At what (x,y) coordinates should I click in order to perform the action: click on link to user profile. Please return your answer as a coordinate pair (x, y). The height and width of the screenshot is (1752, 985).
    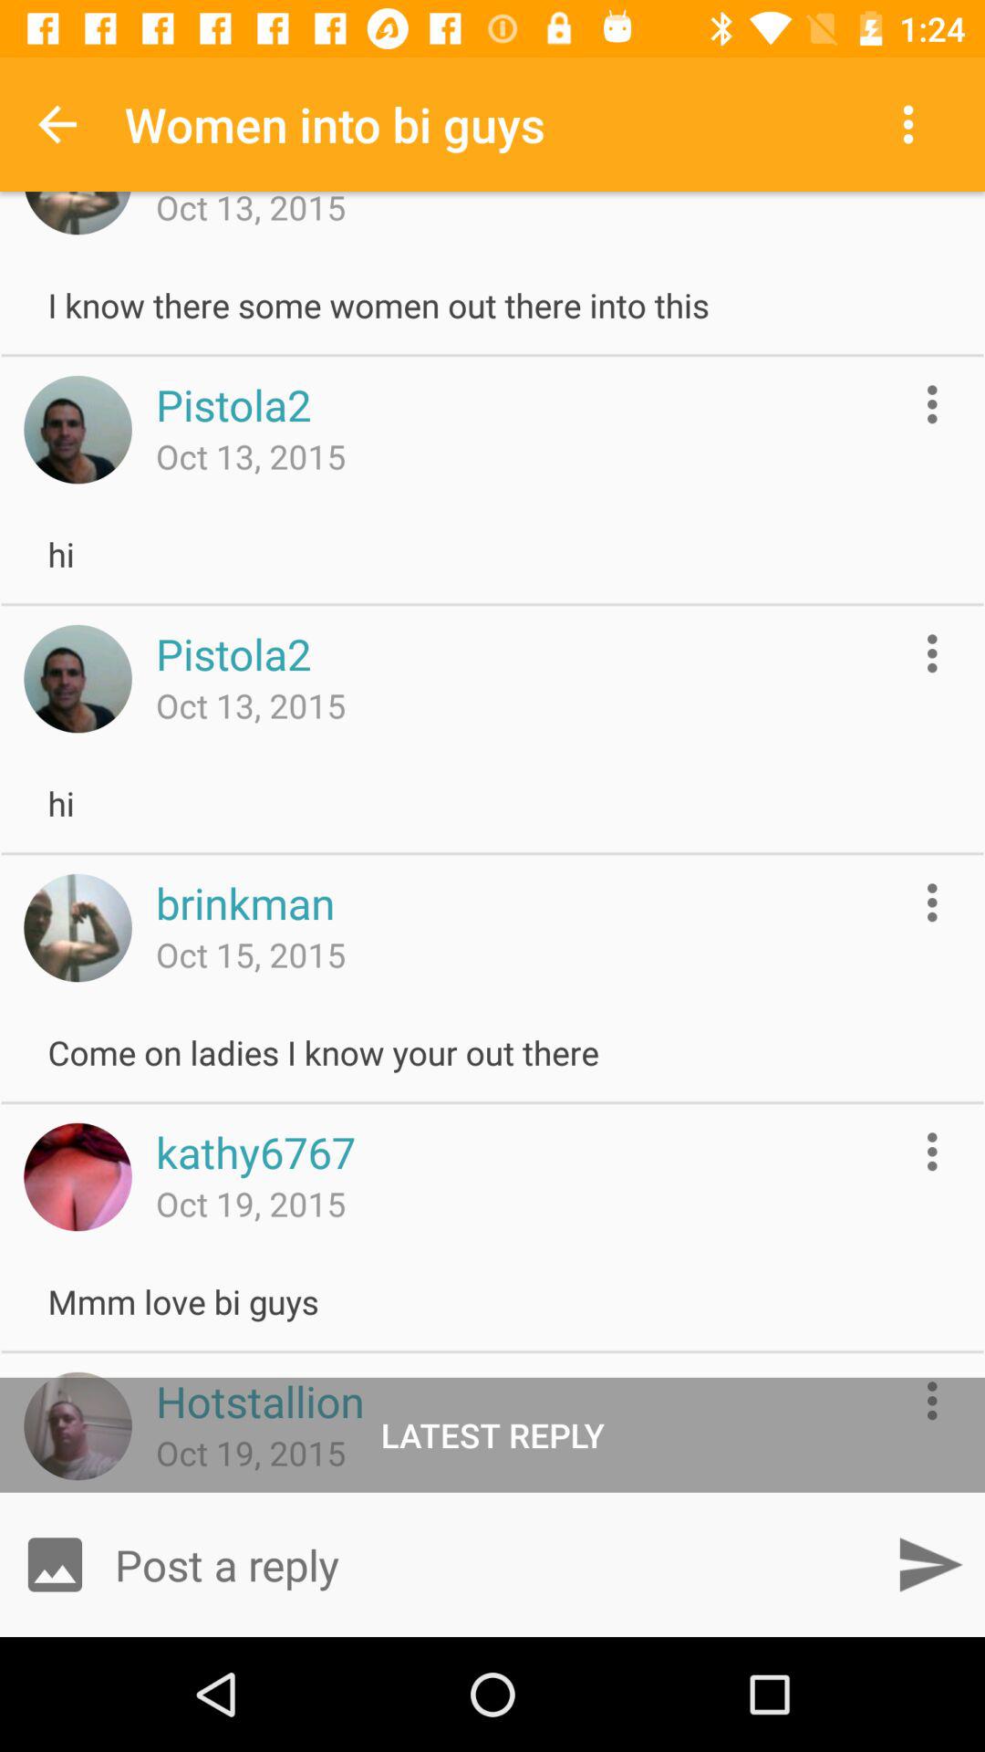
    Looking at the image, I should click on (78, 927).